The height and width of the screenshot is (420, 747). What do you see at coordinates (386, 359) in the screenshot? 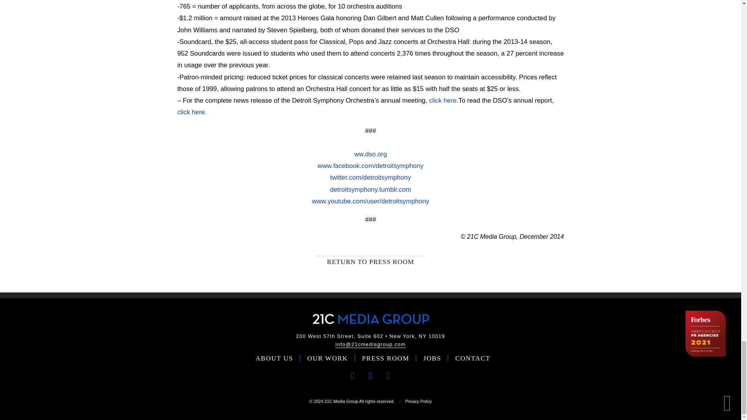
I see `PRESS ROOM` at bounding box center [386, 359].